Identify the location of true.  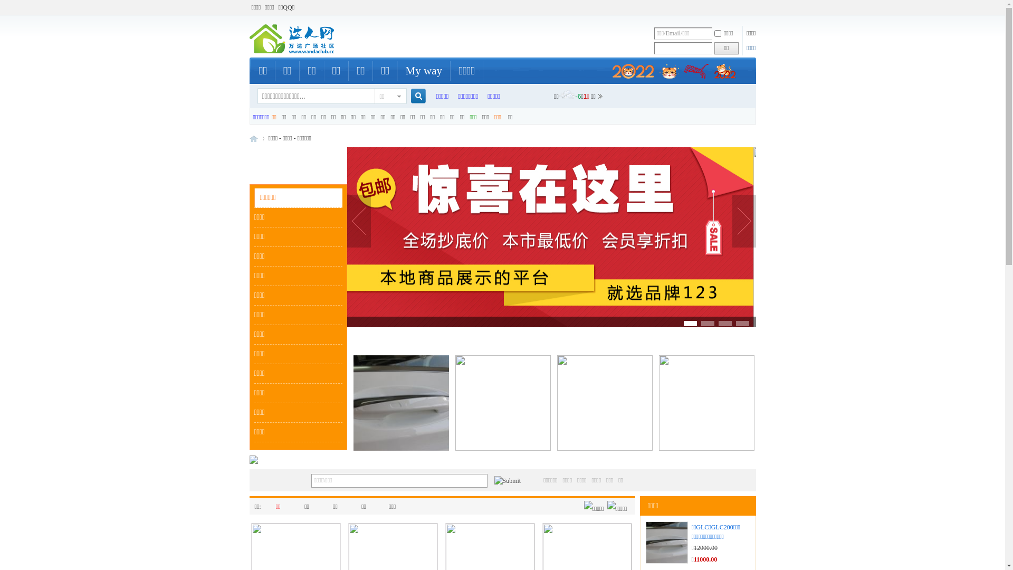
(414, 96).